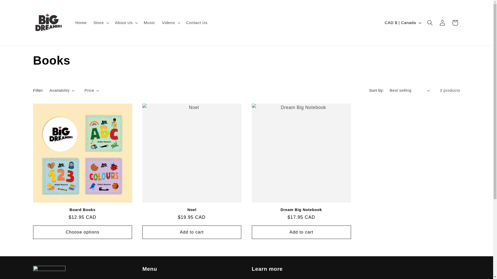 This screenshot has width=497, height=279. What do you see at coordinates (442, 23) in the screenshot?
I see `Log in` at bounding box center [442, 23].